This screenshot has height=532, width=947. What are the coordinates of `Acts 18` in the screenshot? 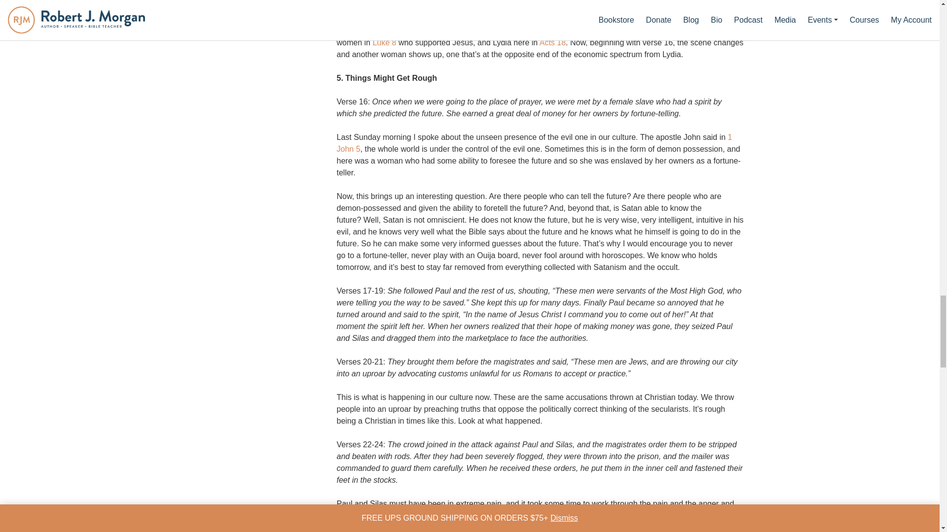 It's located at (552, 42).